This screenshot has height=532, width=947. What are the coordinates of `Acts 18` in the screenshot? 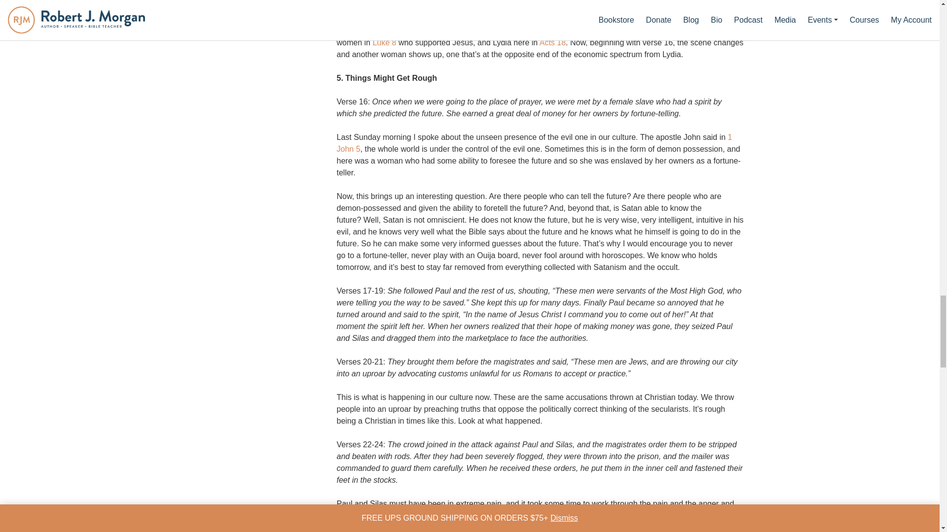 It's located at (552, 42).